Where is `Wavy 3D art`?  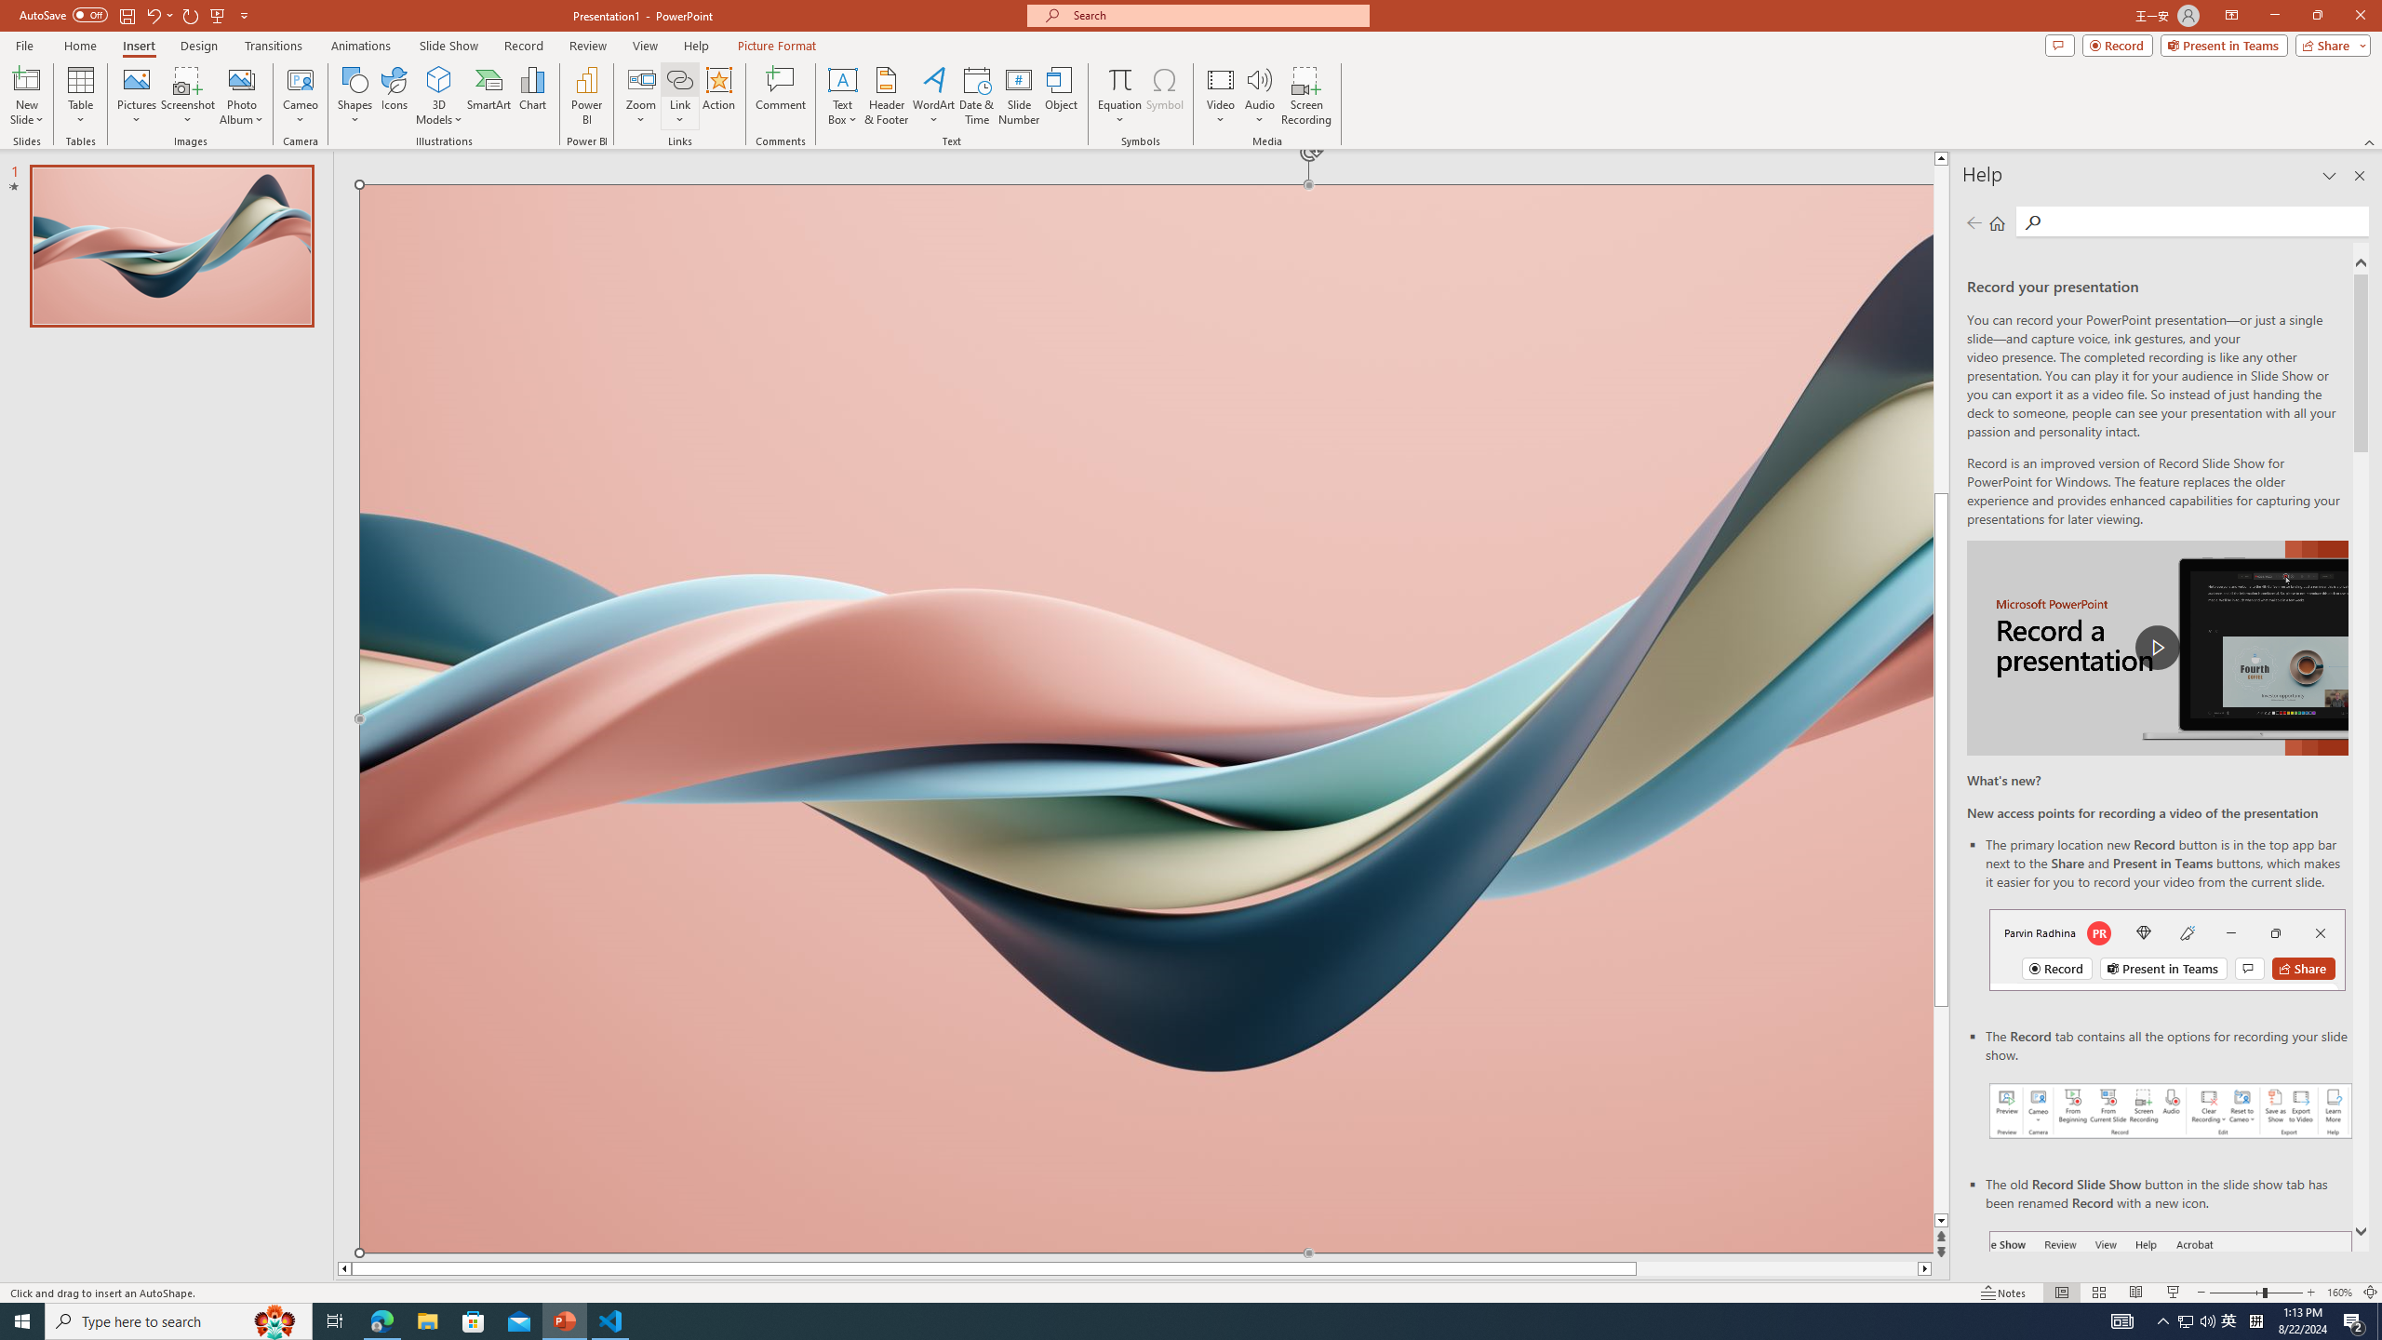 Wavy 3D art is located at coordinates (1146, 718).